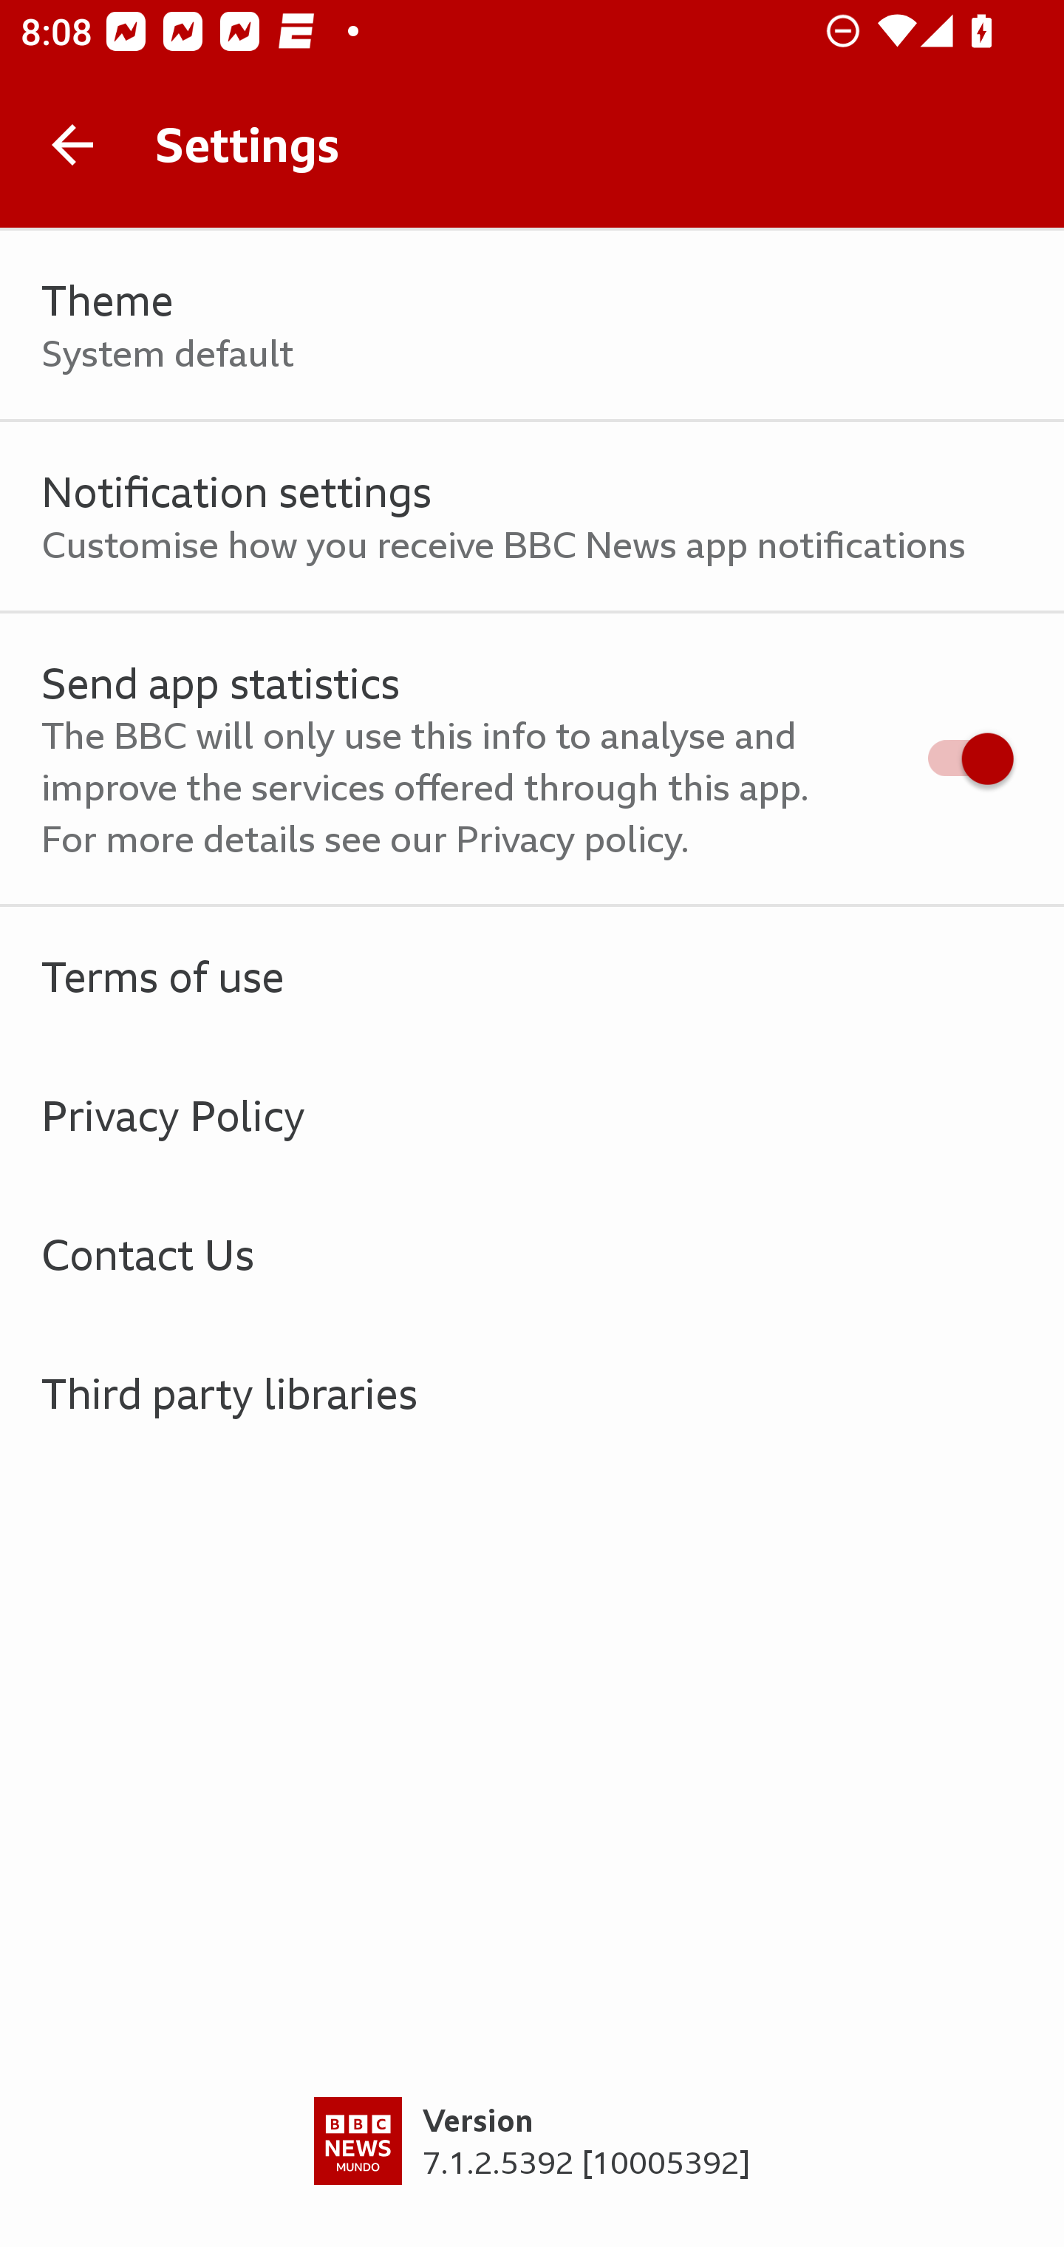  What do you see at coordinates (532, 2172) in the screenshot?
I see `Version 7.1.2.5392 [10005392]` at bounding box center [532, 2172].